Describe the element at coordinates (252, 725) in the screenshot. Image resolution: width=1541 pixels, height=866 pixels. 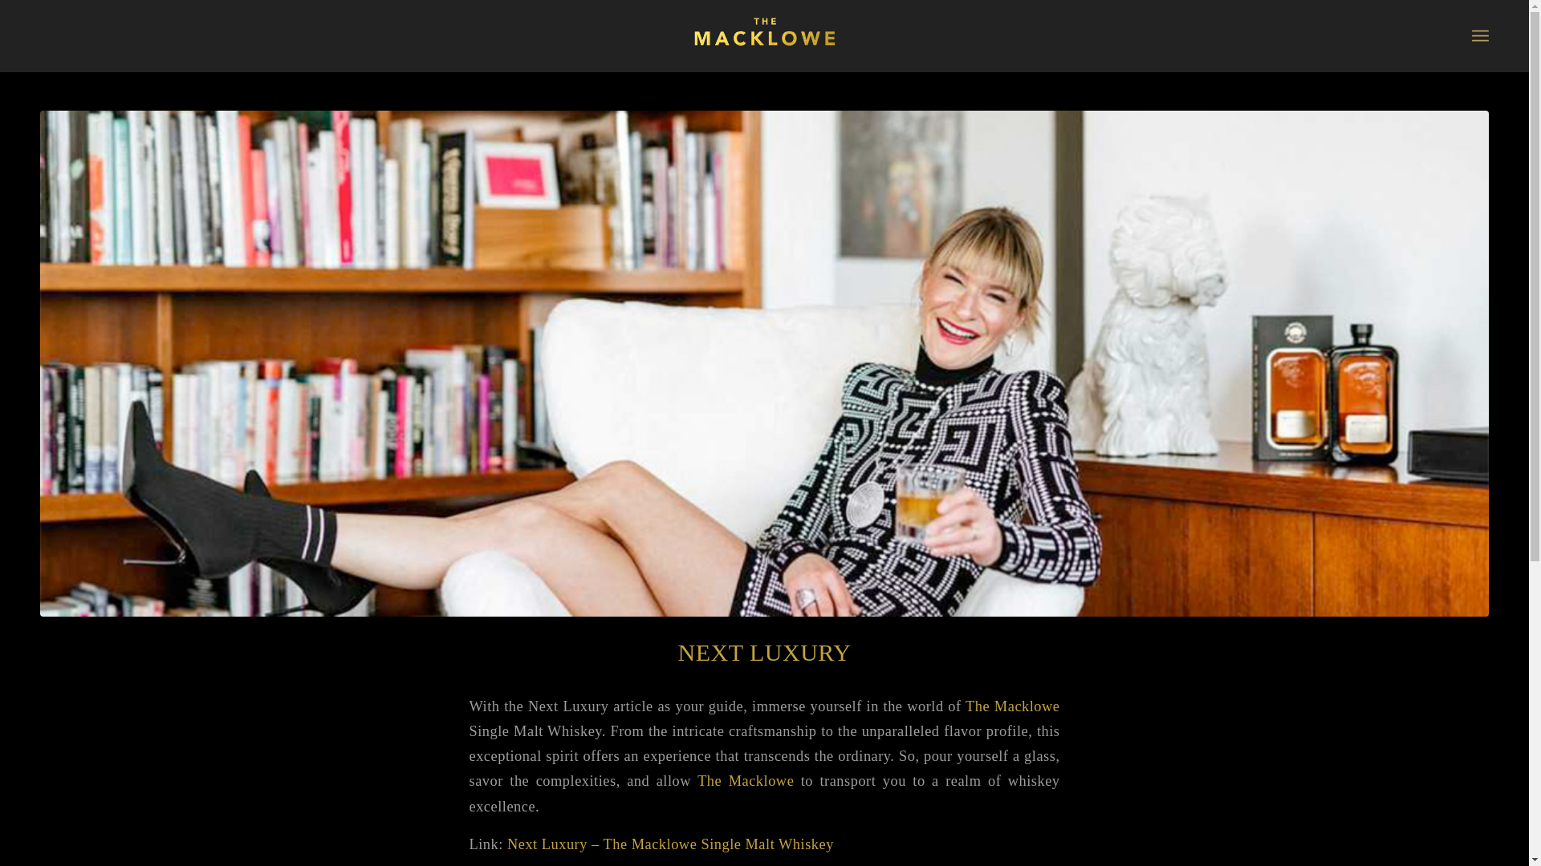
I see `RESERVE LIST` at that location.